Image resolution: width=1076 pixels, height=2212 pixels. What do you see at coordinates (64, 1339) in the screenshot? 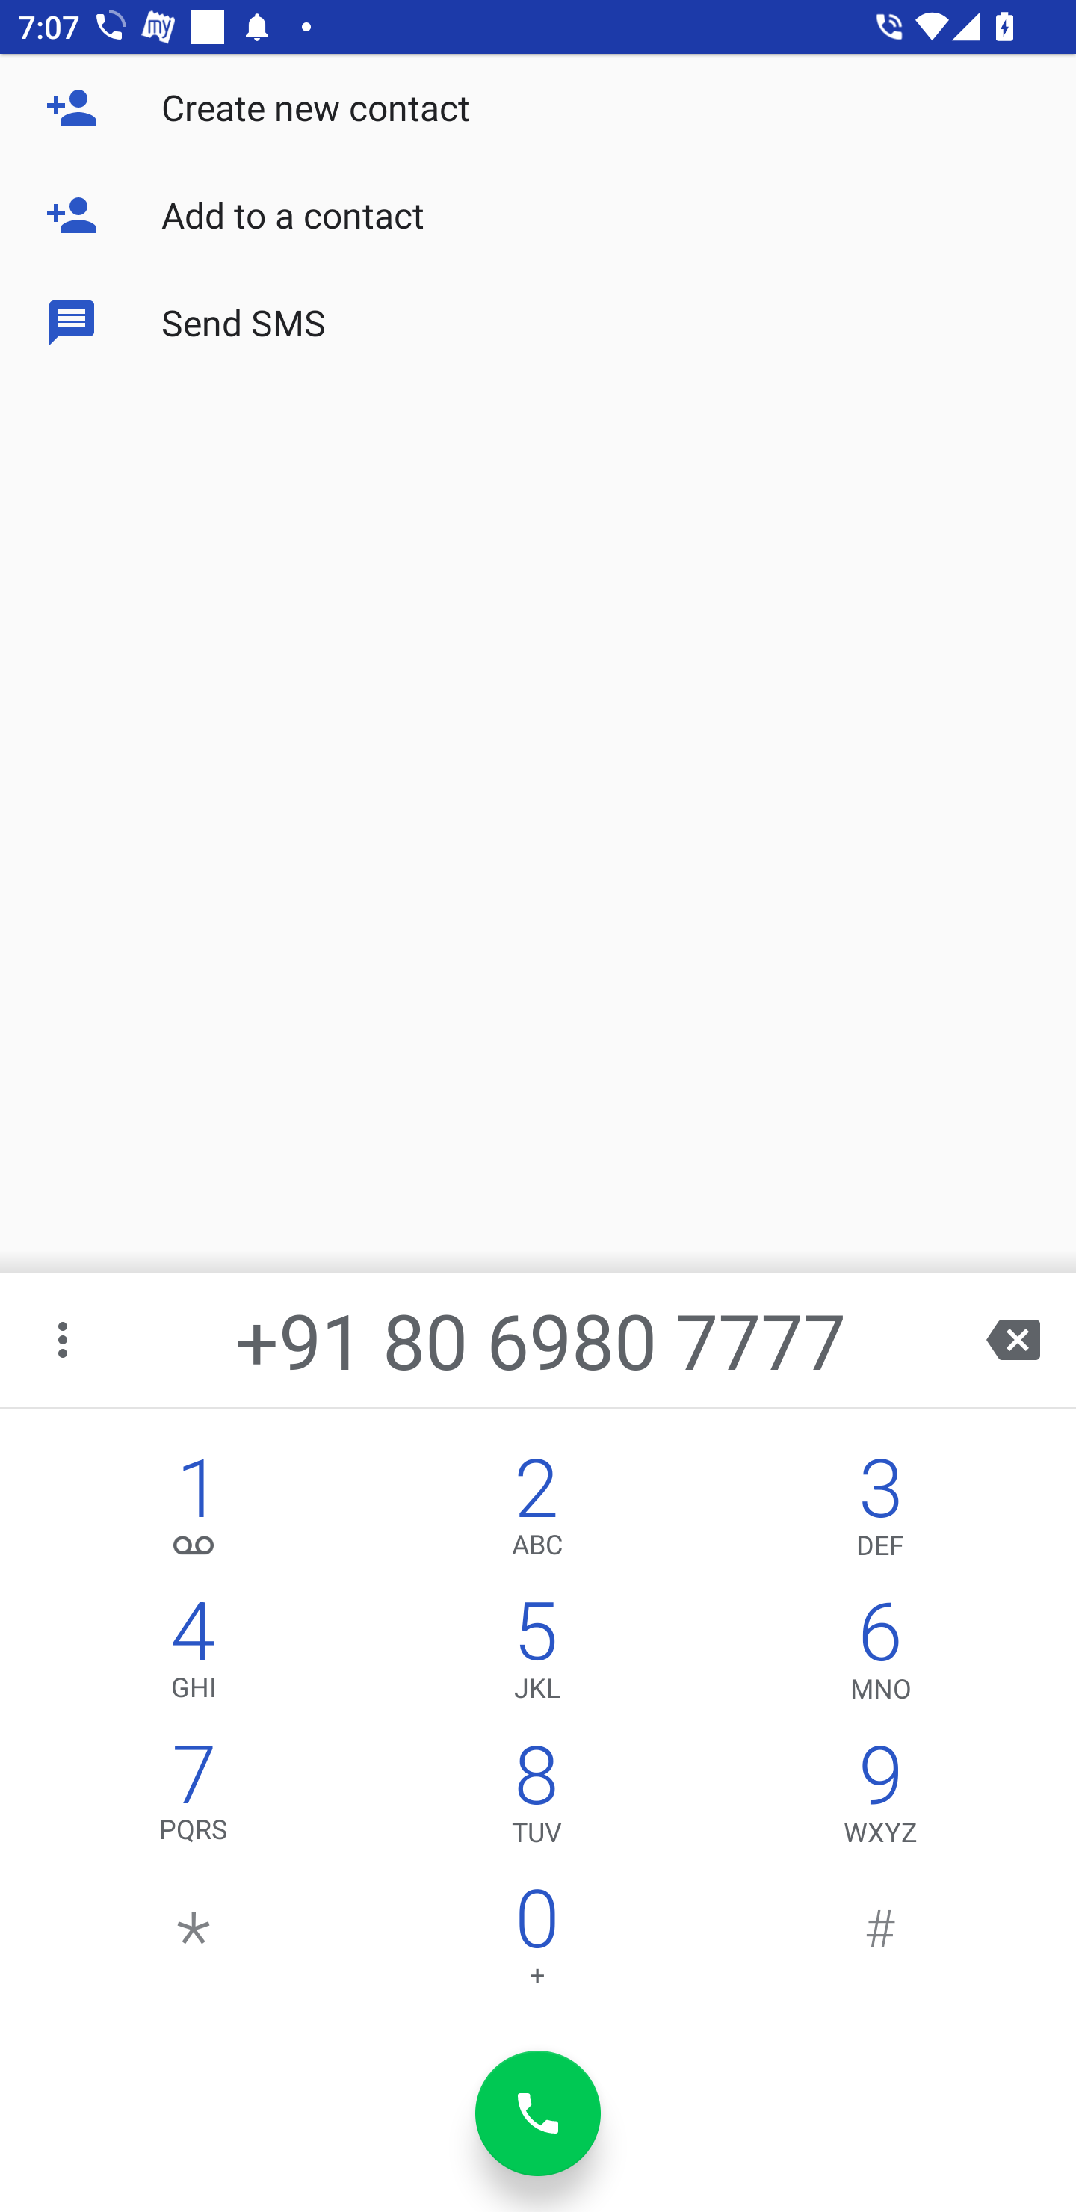
I see `More options` at bounding box center [64, 1339].